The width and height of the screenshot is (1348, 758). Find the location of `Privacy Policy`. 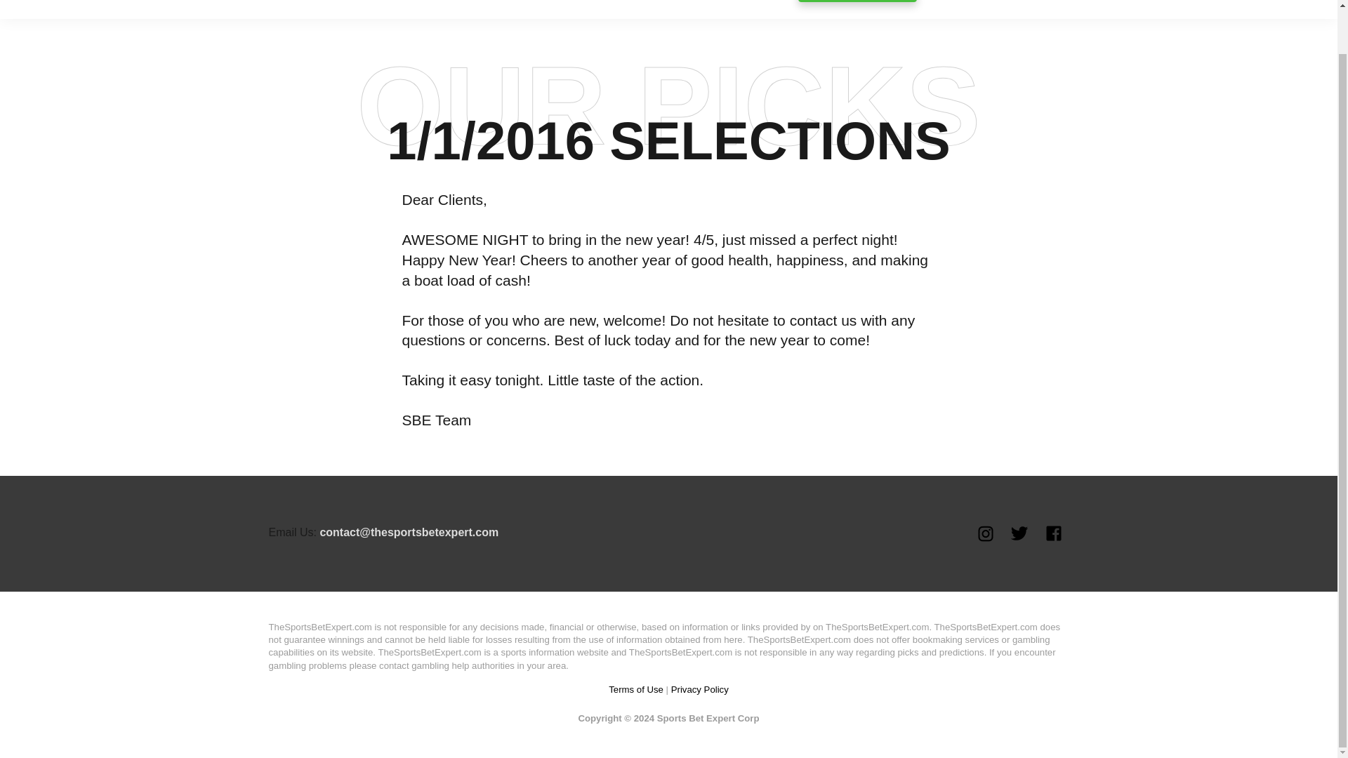

Privacy Policy is located at coordinates (700, 689).